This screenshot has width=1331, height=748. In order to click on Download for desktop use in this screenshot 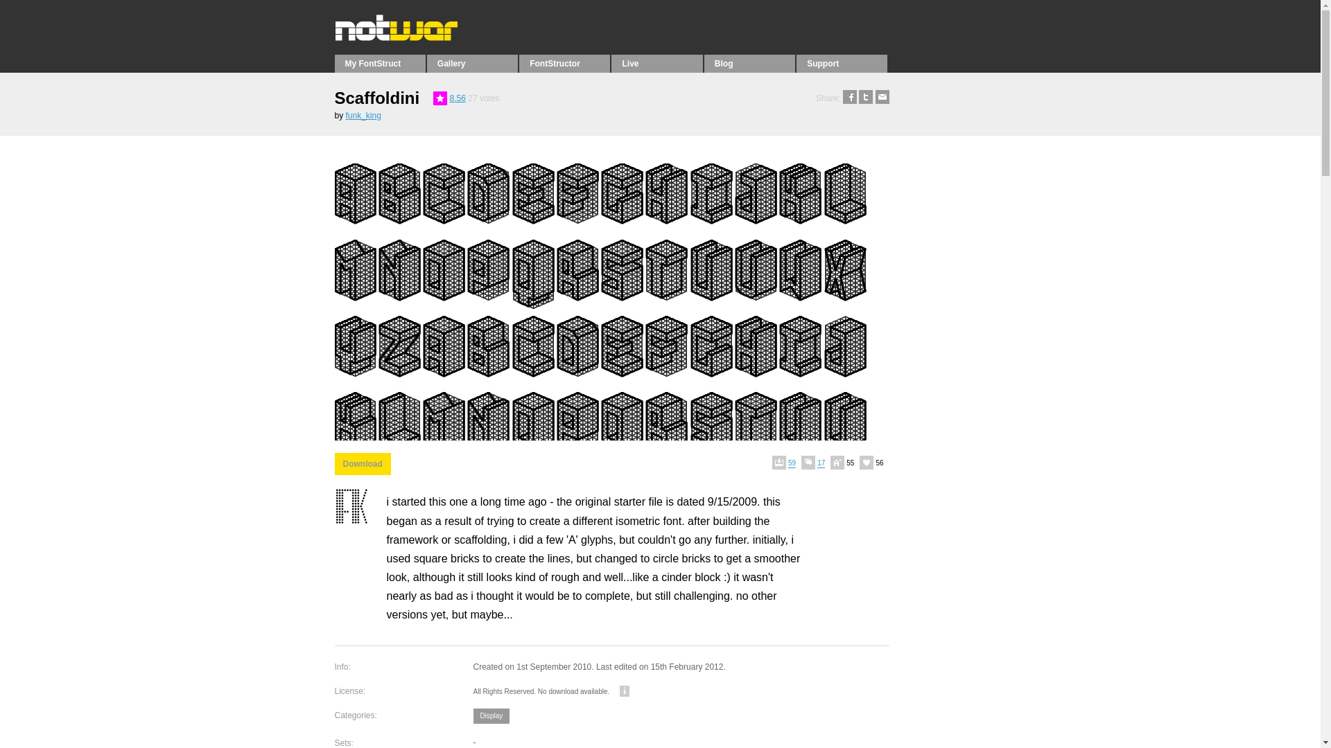, I will do `click(362, 464)`.